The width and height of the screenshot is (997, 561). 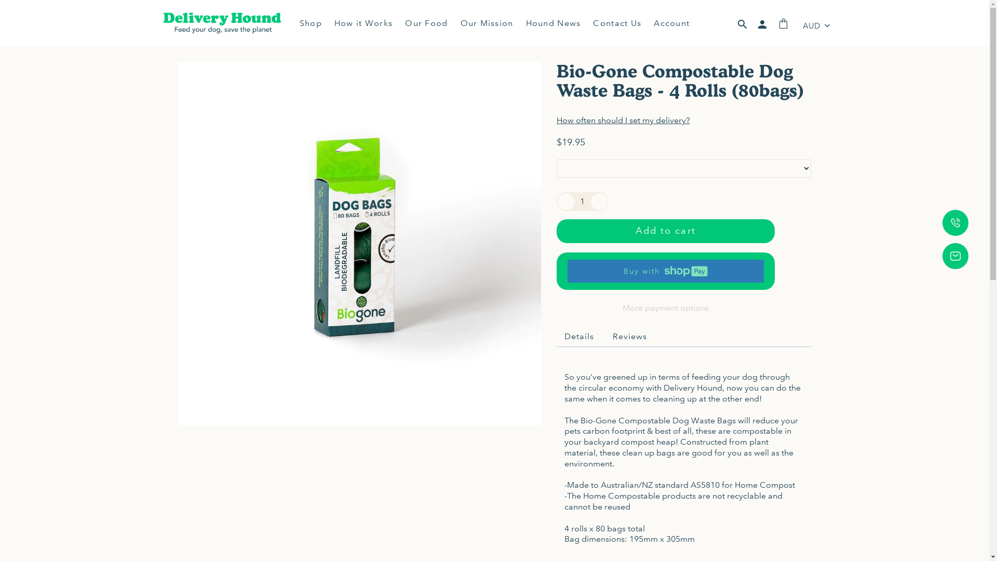 I want to click on person, so click(x=762, y=26).